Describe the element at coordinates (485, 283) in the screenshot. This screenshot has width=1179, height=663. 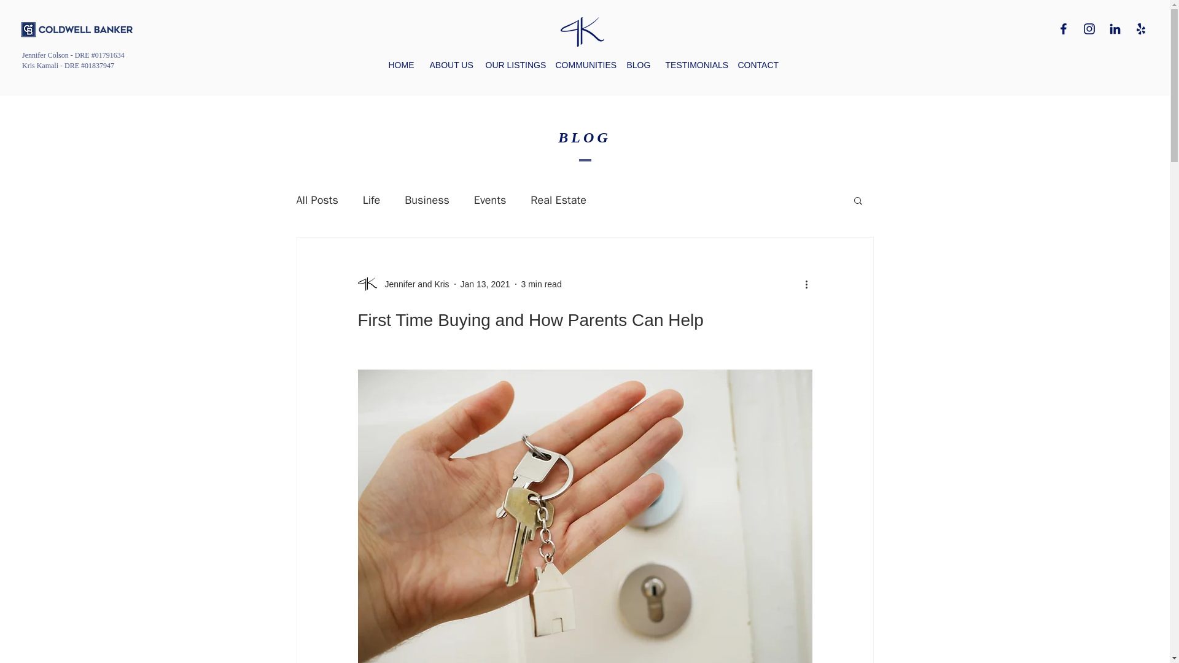
I see `Jan 13, 2021` at that location.